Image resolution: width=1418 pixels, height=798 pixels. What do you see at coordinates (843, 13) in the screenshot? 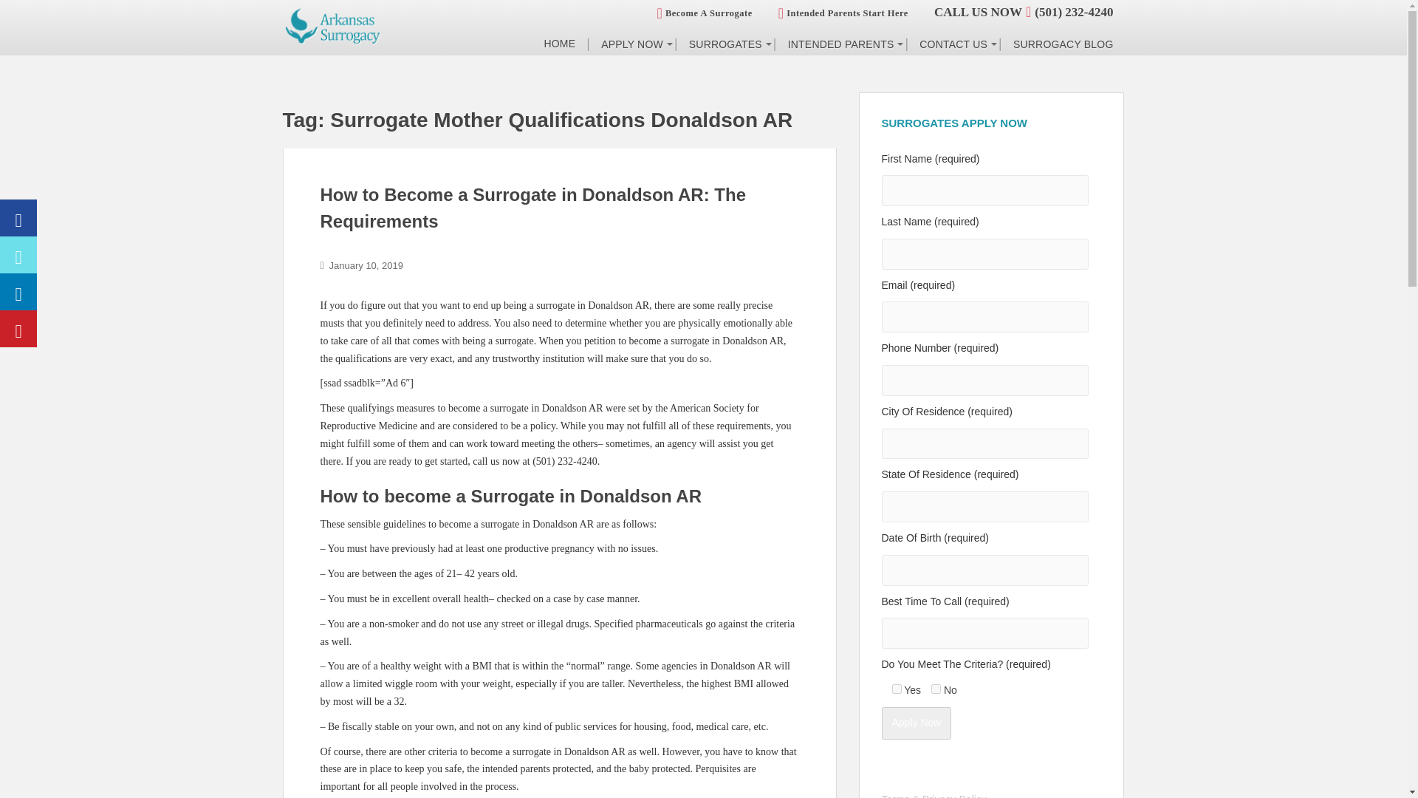
I see `Intended Parents Start Here` at bounding box center [843, 13].